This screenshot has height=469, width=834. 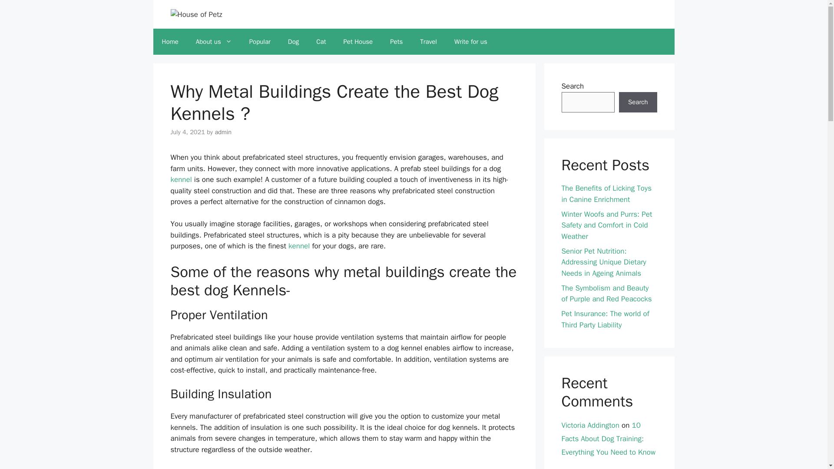 I want to click on Search, so click(x=638, y=102).